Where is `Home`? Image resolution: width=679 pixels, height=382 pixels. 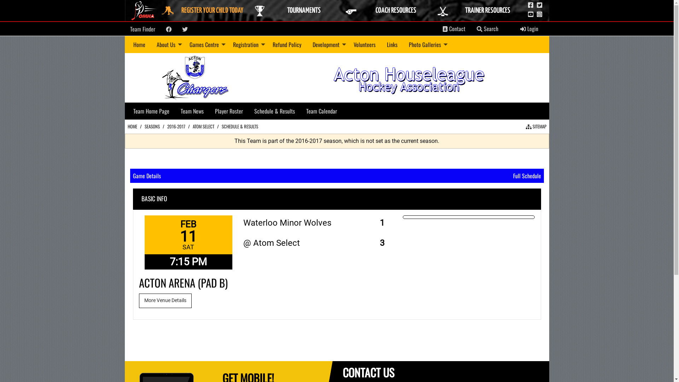
Home is located at coordinates (139, 45).